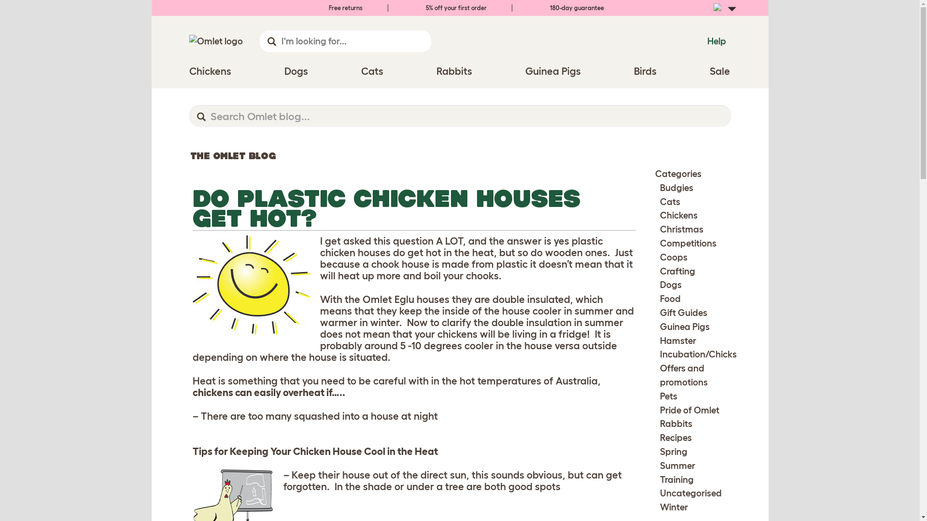 The height and width of the screenshot is (521, 927). Describe the element at coordinates (688, 243) in the screenshot. I see `Competitions` at that location.